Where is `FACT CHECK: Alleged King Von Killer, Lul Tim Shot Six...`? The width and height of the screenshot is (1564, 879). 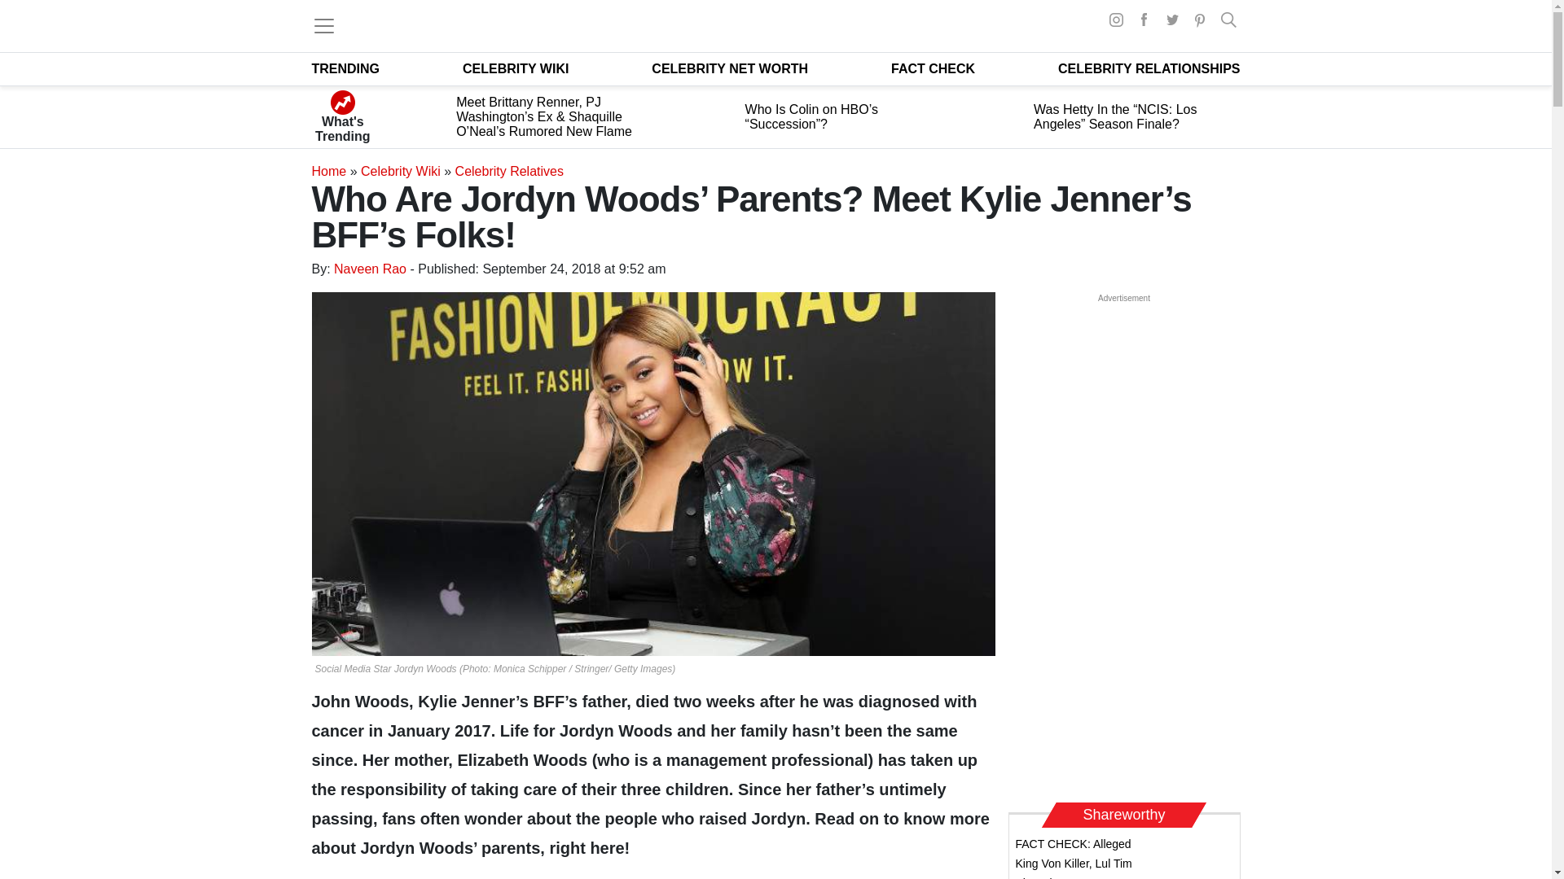 FACT CHECK: Alleged King Von Killer, Lul Tim Shot Six... is located at coordinates (1073, 858).